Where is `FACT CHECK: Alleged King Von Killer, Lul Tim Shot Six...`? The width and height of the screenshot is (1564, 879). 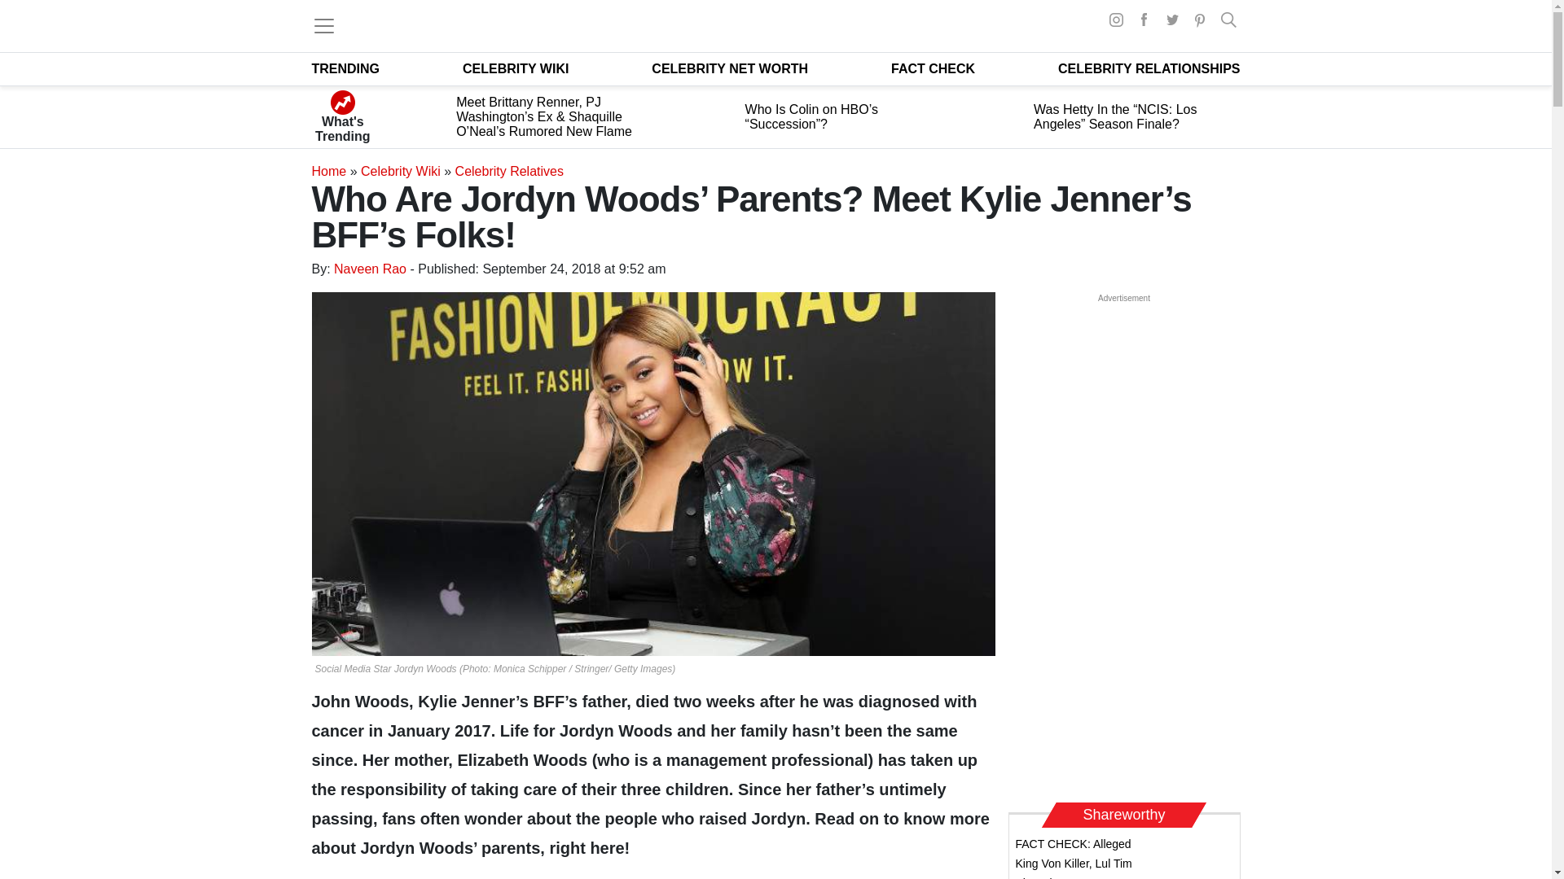 FACT CHECK: Alleged King Von Killer, Lul Tim Shot Six... is located at coordinates (1073, 858).